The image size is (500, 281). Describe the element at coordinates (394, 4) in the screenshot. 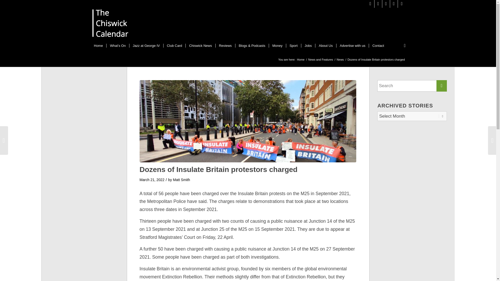

I see `Youtube` at that location.